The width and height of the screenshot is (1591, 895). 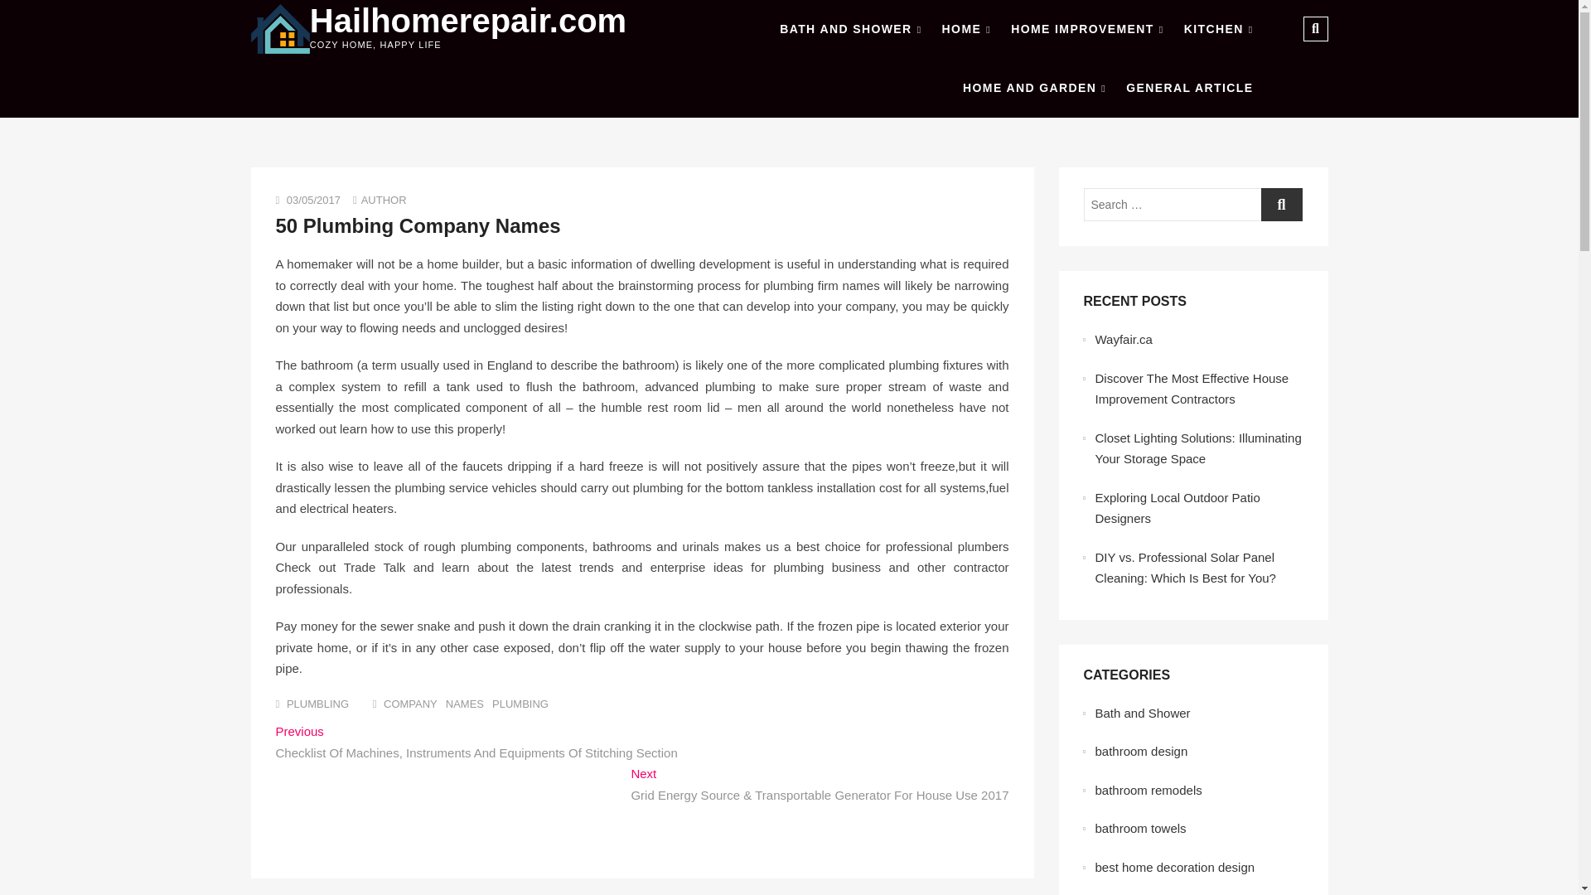 I want to click on BATH AND SHOWER, so click(x=850, y=30).